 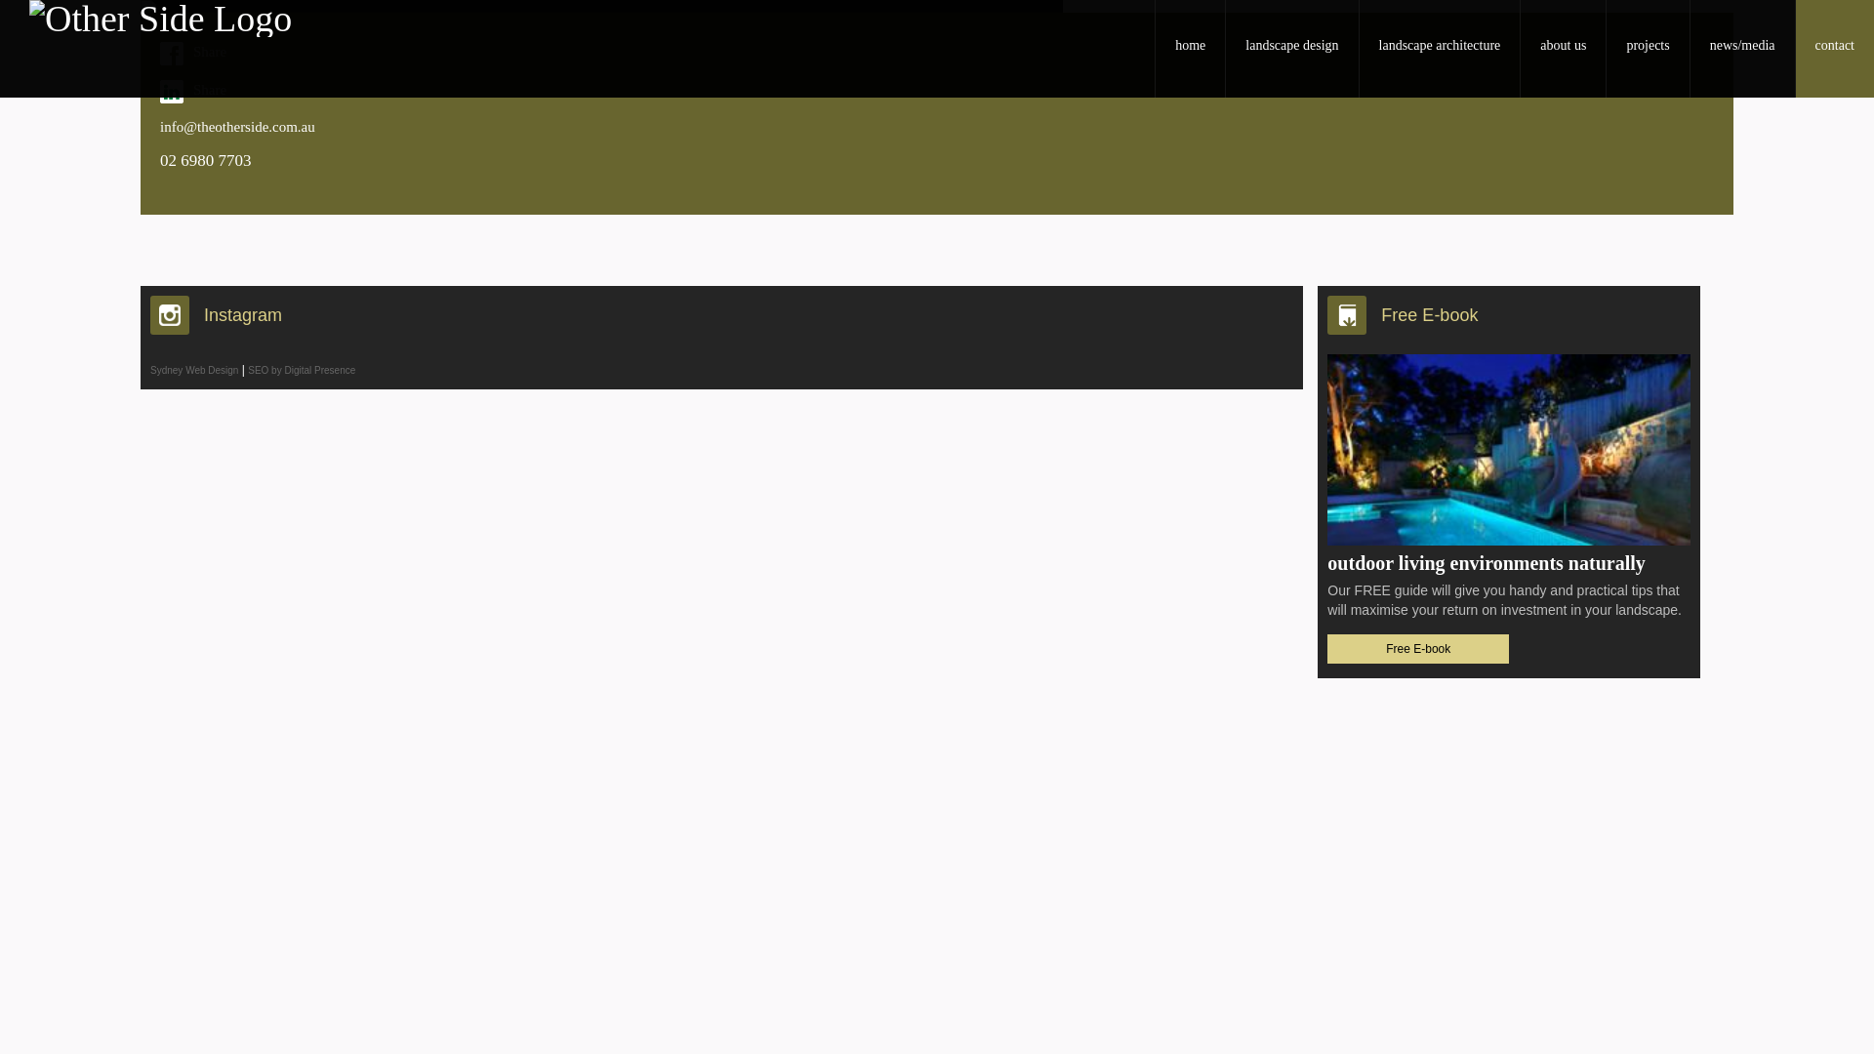 What do you see at coordinates (1418, 649) in the screenshot?
I see `Free E-book` at bounding box center [1418, 649].